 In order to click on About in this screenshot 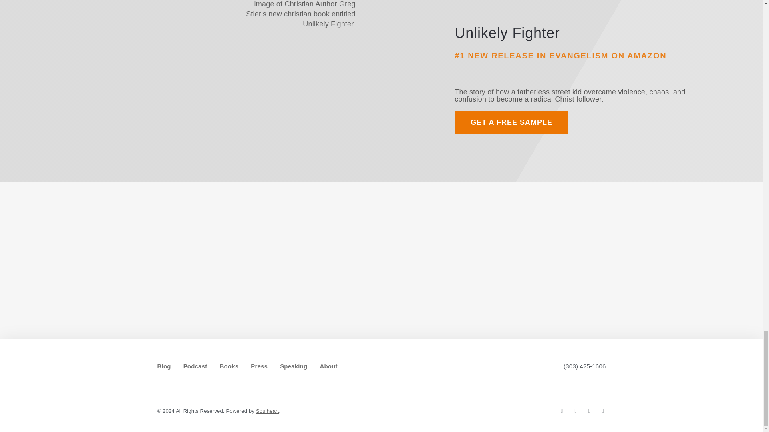, I will do `click(328, 366)`.